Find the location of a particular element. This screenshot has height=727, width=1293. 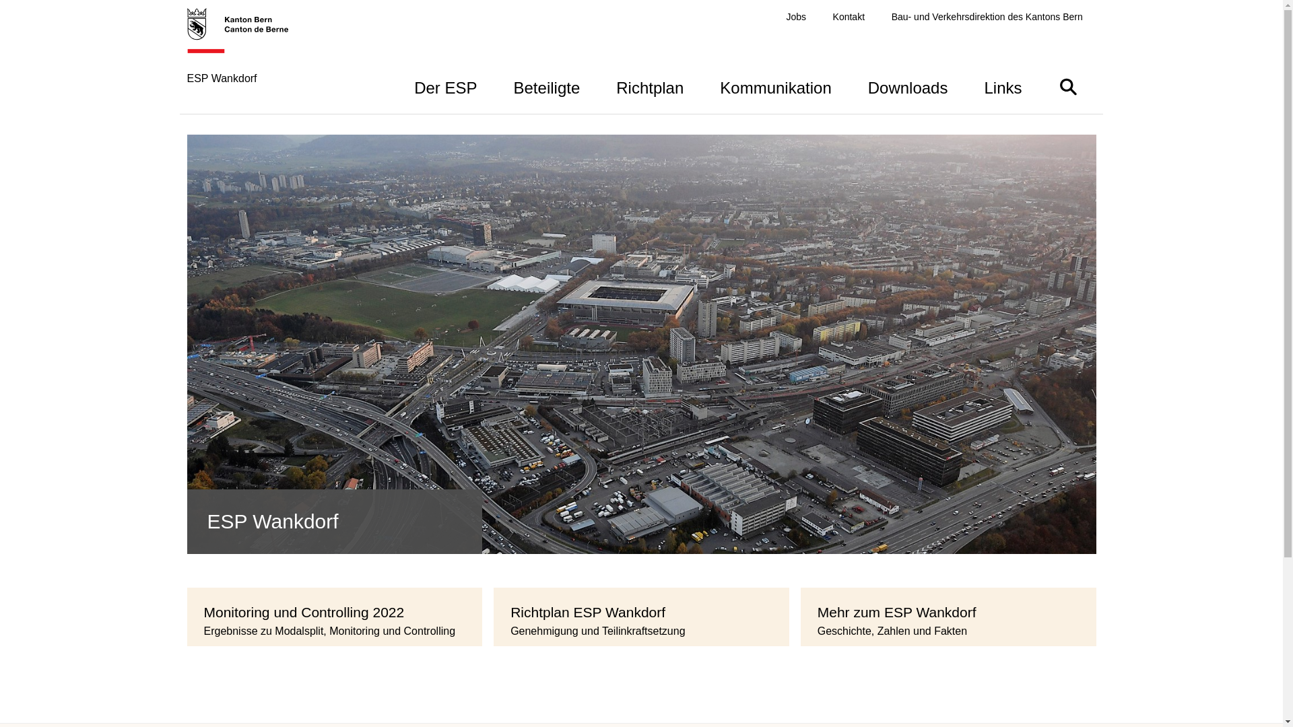

Suche ein- oder ausblenden is located at coordinates (1068, 86).